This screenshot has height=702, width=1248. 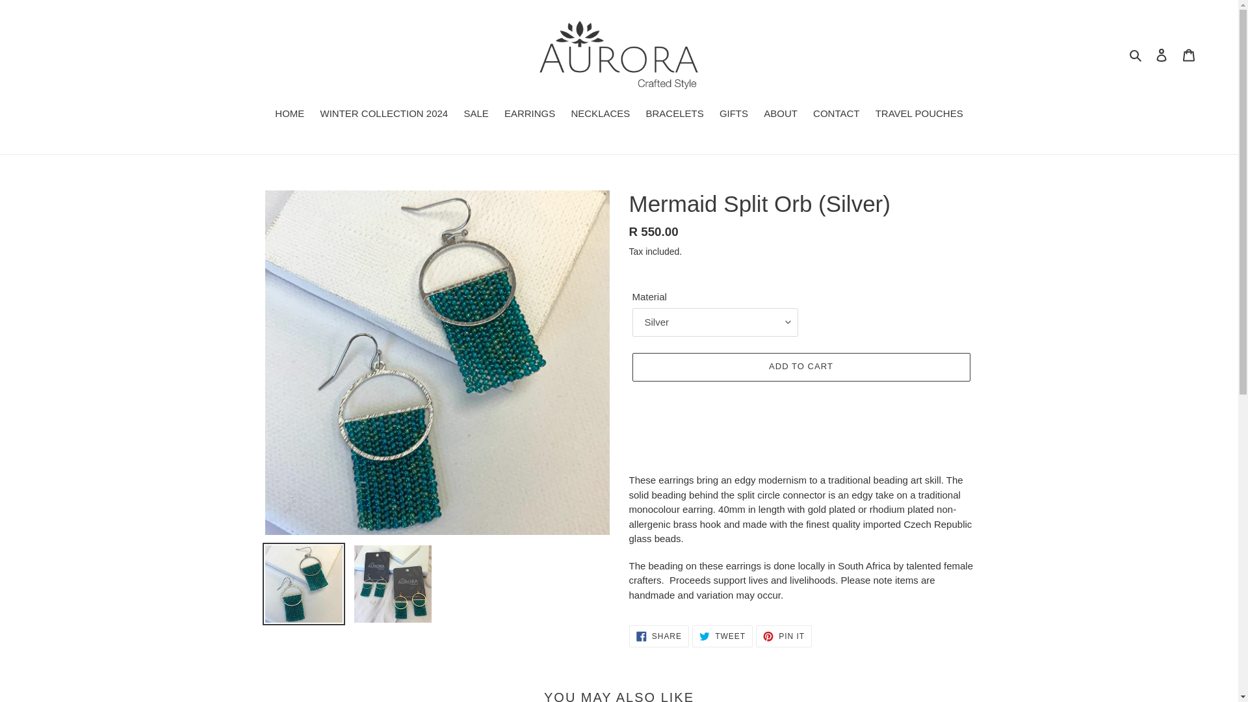 What do you see at coordinates (600, 115) in the screenshot?
I see `WINTER COLLECTION 2024` at bounding box center [600, 115].